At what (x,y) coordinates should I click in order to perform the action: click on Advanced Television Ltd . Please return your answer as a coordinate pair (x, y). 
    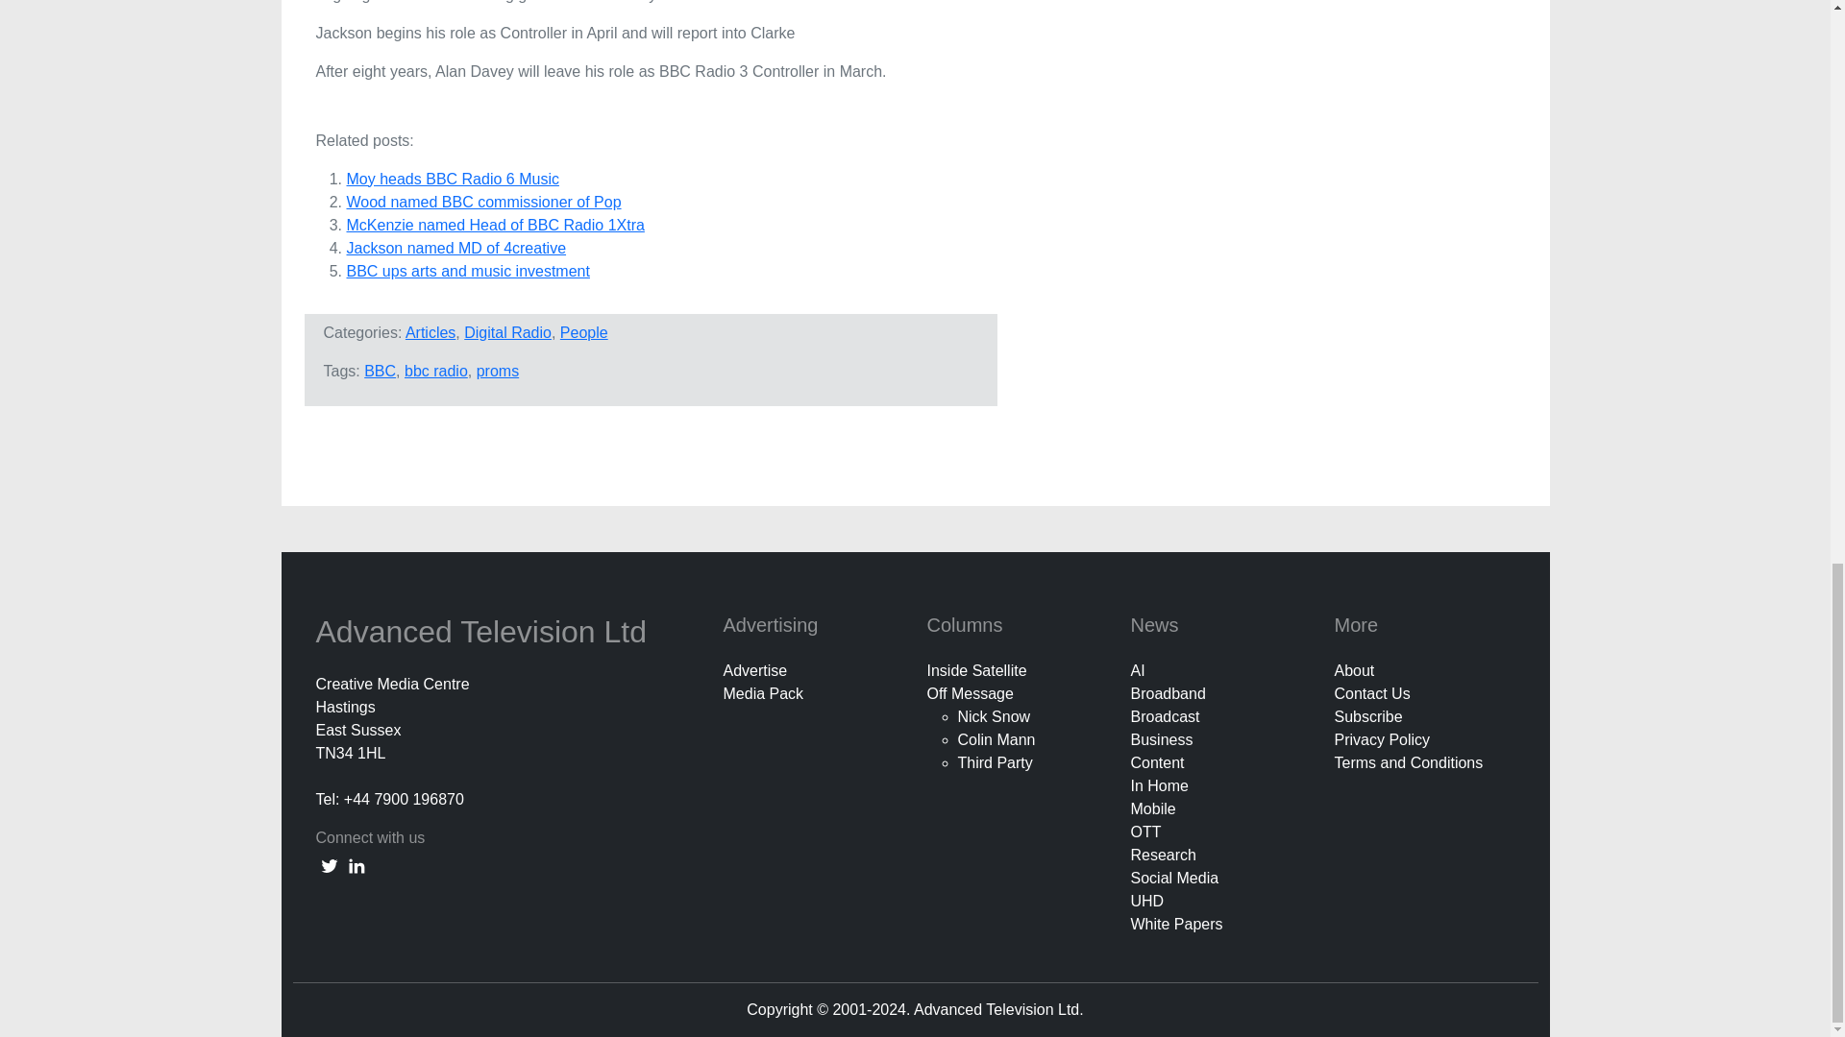
    Looking at the image, I should click on (484, 632).